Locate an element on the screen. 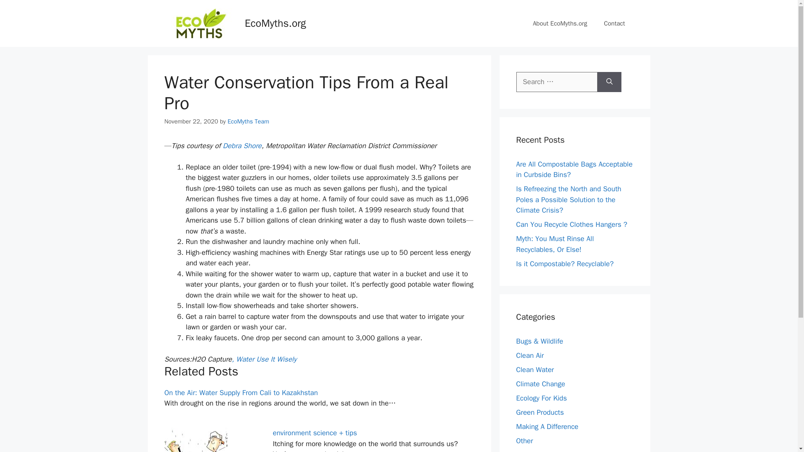  About EcoMyths.org is located at coordinates (559, 23).